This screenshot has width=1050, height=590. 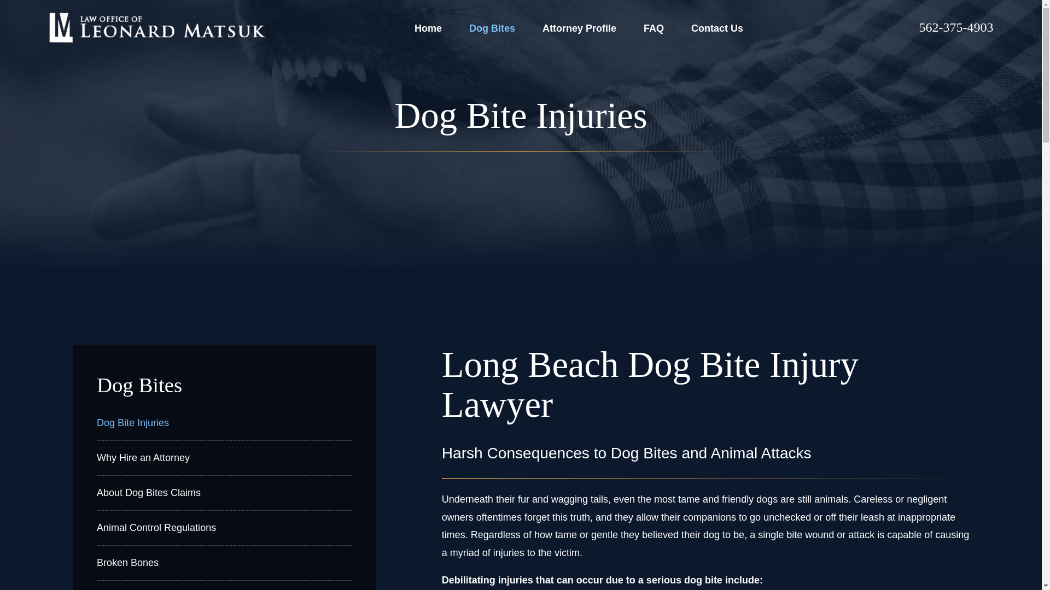 I want to click on Home, so click(x=156, y=28).